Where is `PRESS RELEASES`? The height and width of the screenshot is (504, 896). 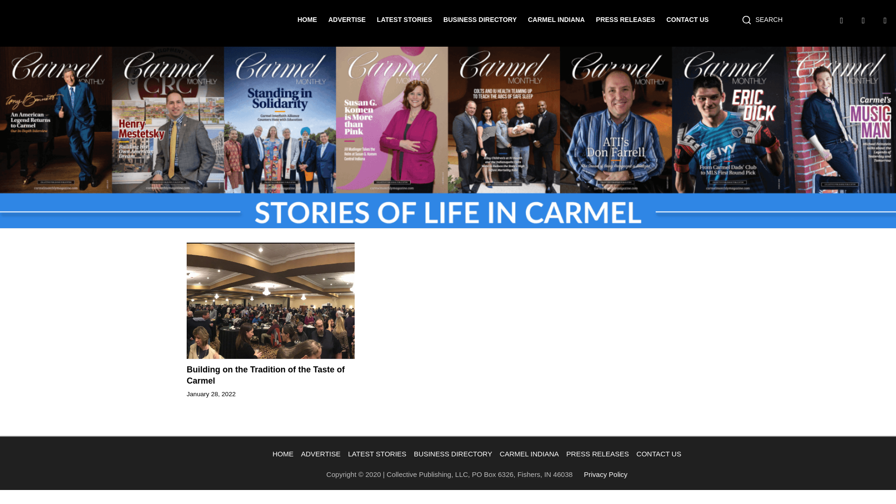 PRESS RELEASES is located at coordinates (597, 454).